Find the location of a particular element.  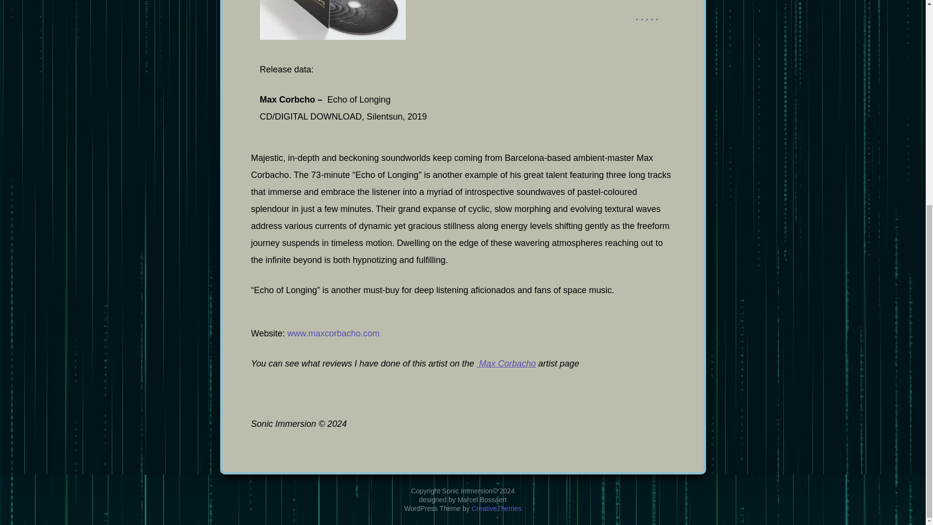

www.maxcorbacho.com is located at coordinates (333, 333).